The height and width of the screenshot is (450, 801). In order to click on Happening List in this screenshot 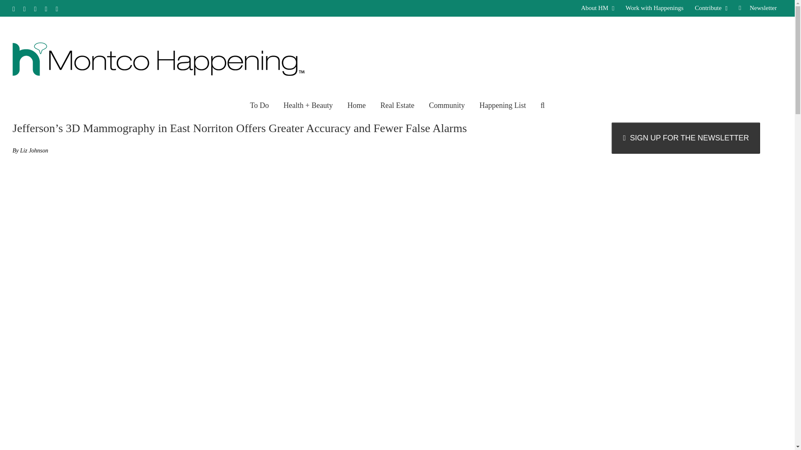, I will do `click(502, 104)`.